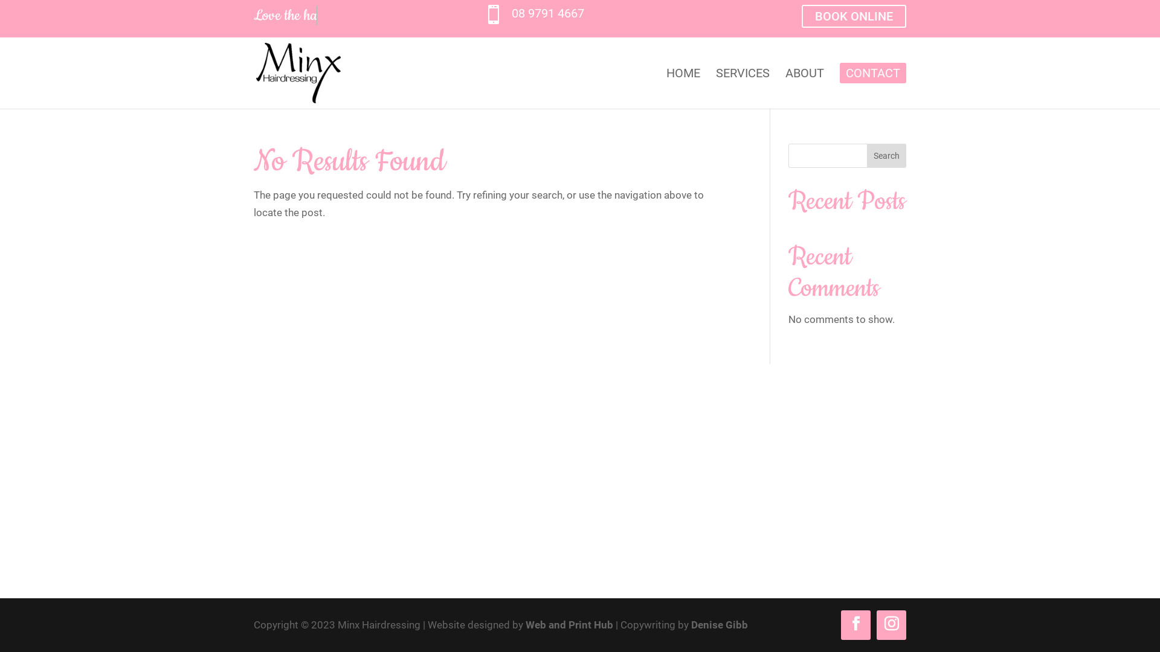 The height and width of the screenshot is (652, 1160). I want to click on Denise Gibb, so click(720, 625).